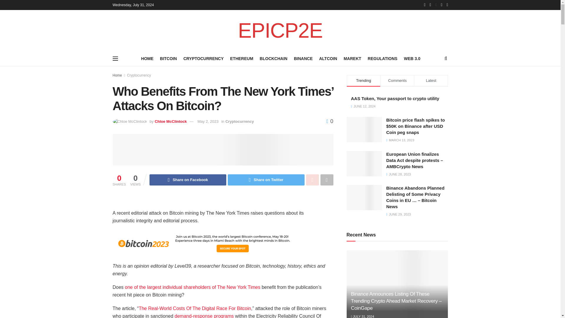  I want to click on Share on Facebook, so click(188, 180).